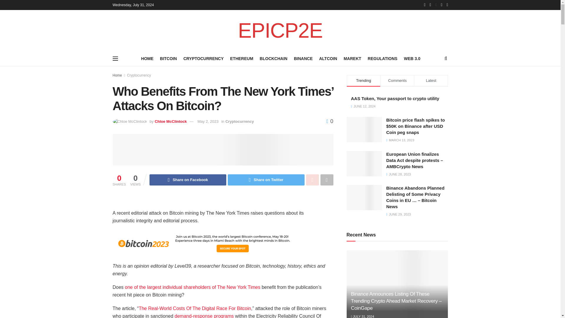  I want to click on Share on Facebook, so click(188, 180).